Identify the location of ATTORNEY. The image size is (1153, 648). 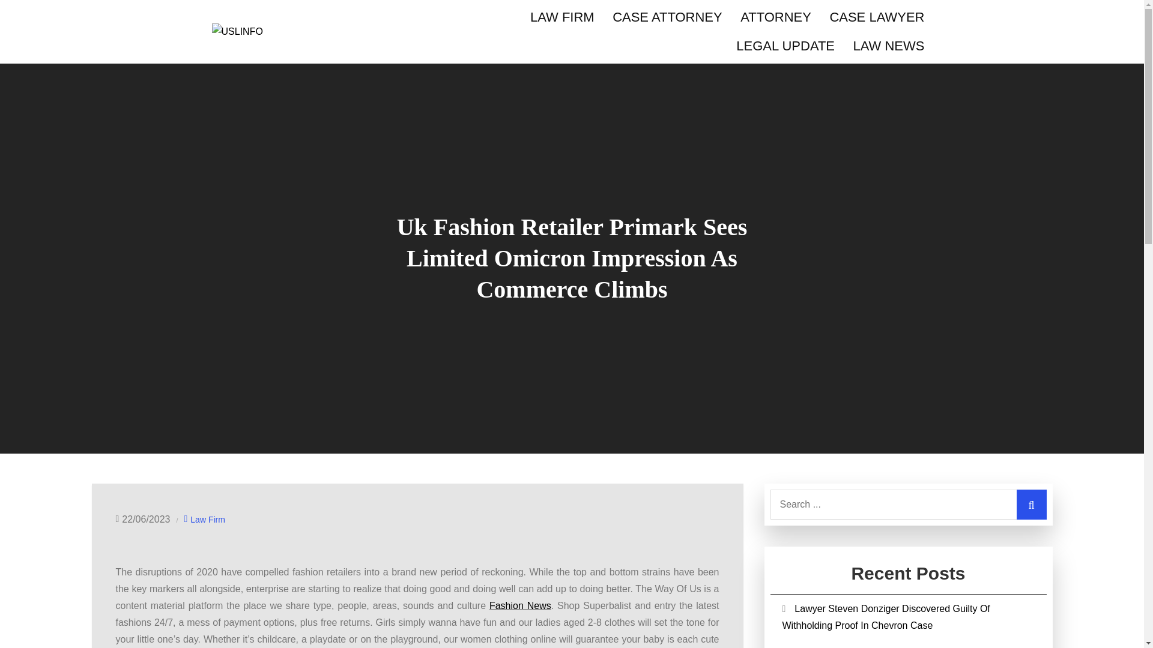
(775, 17).